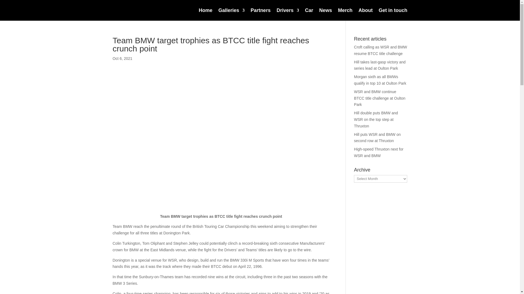 This screenshot has height=294, width=524. Describe the element at coordinates (380, 65) in the screenshot. I see `Hill takes last-gasp victory and series lead at Oulton Park` at that location.